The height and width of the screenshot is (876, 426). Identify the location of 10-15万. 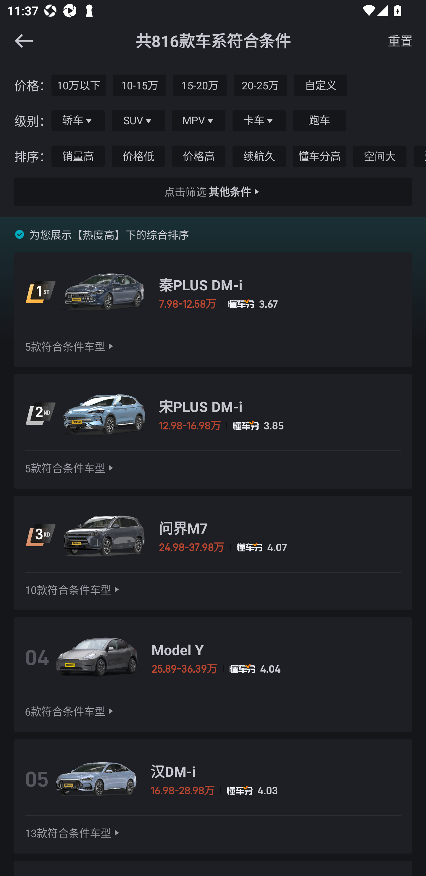
(139, 85).